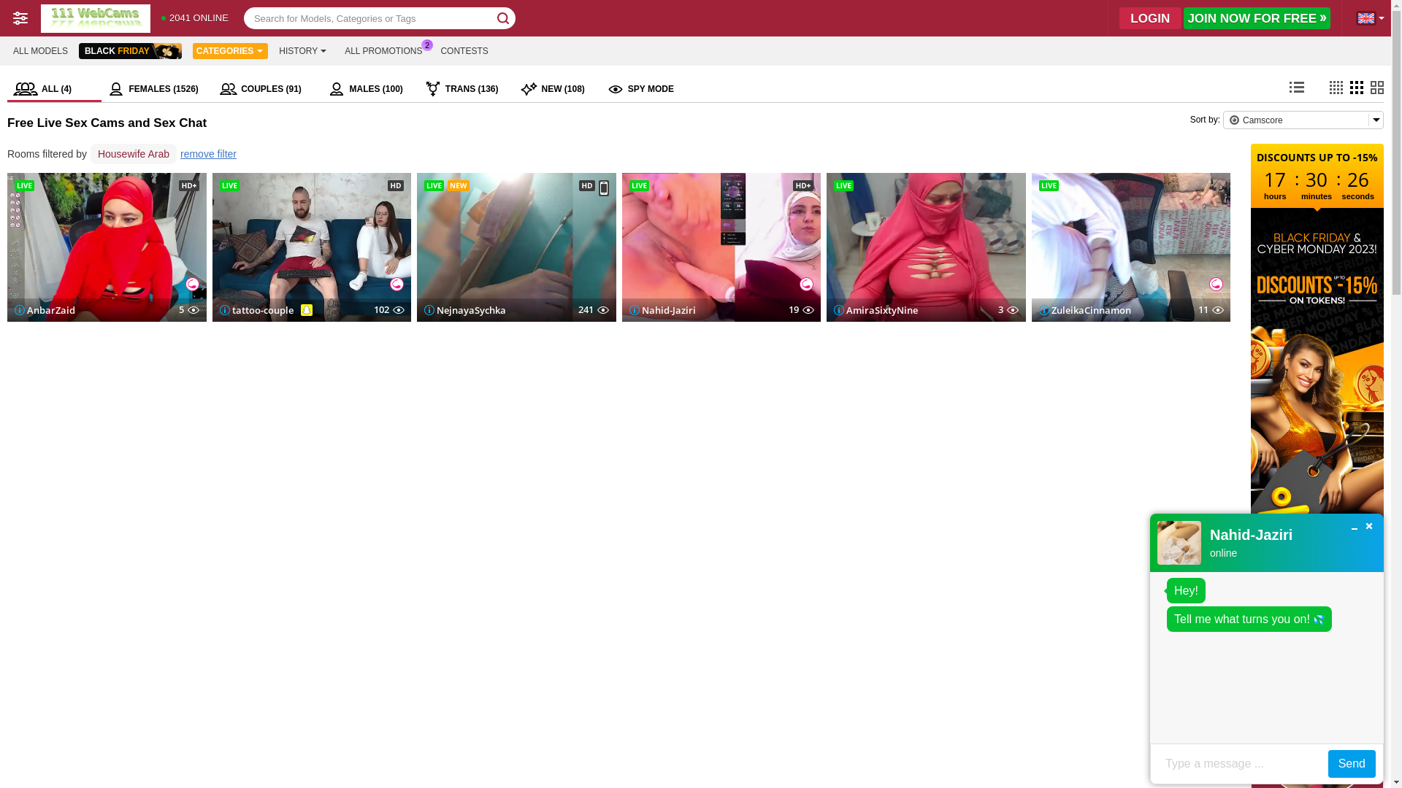  Describe the element at coordinates (1257, 18) in the screenshot. I see `JOIN NOW FOR FREE` at that location.